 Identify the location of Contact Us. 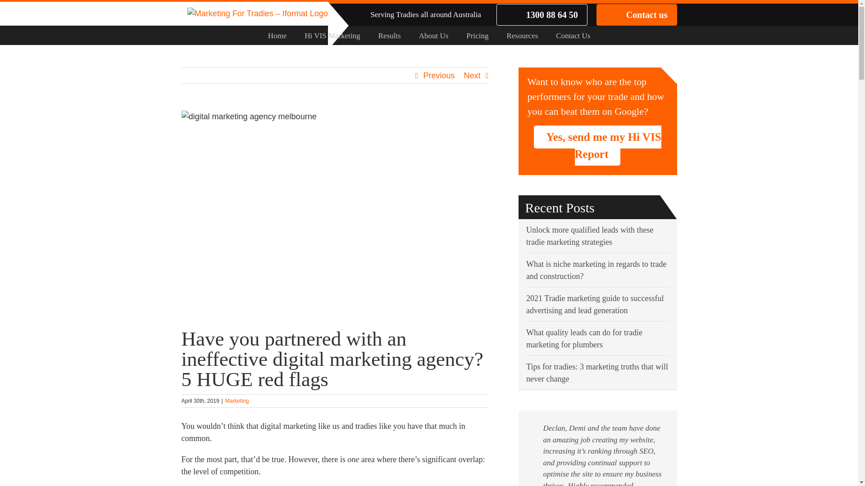
(573, 35).